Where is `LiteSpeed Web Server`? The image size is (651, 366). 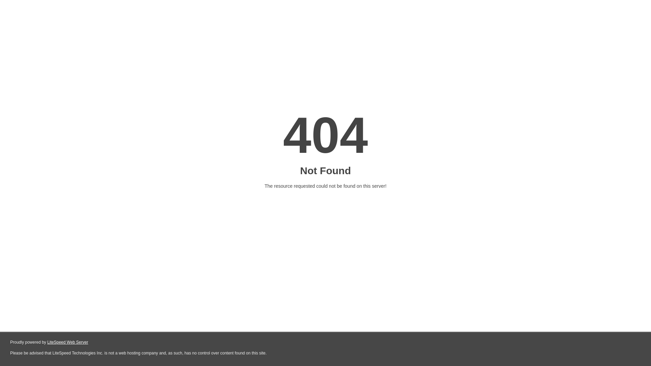
LiteSpeed Web Server is located at coordinates (68, 342).